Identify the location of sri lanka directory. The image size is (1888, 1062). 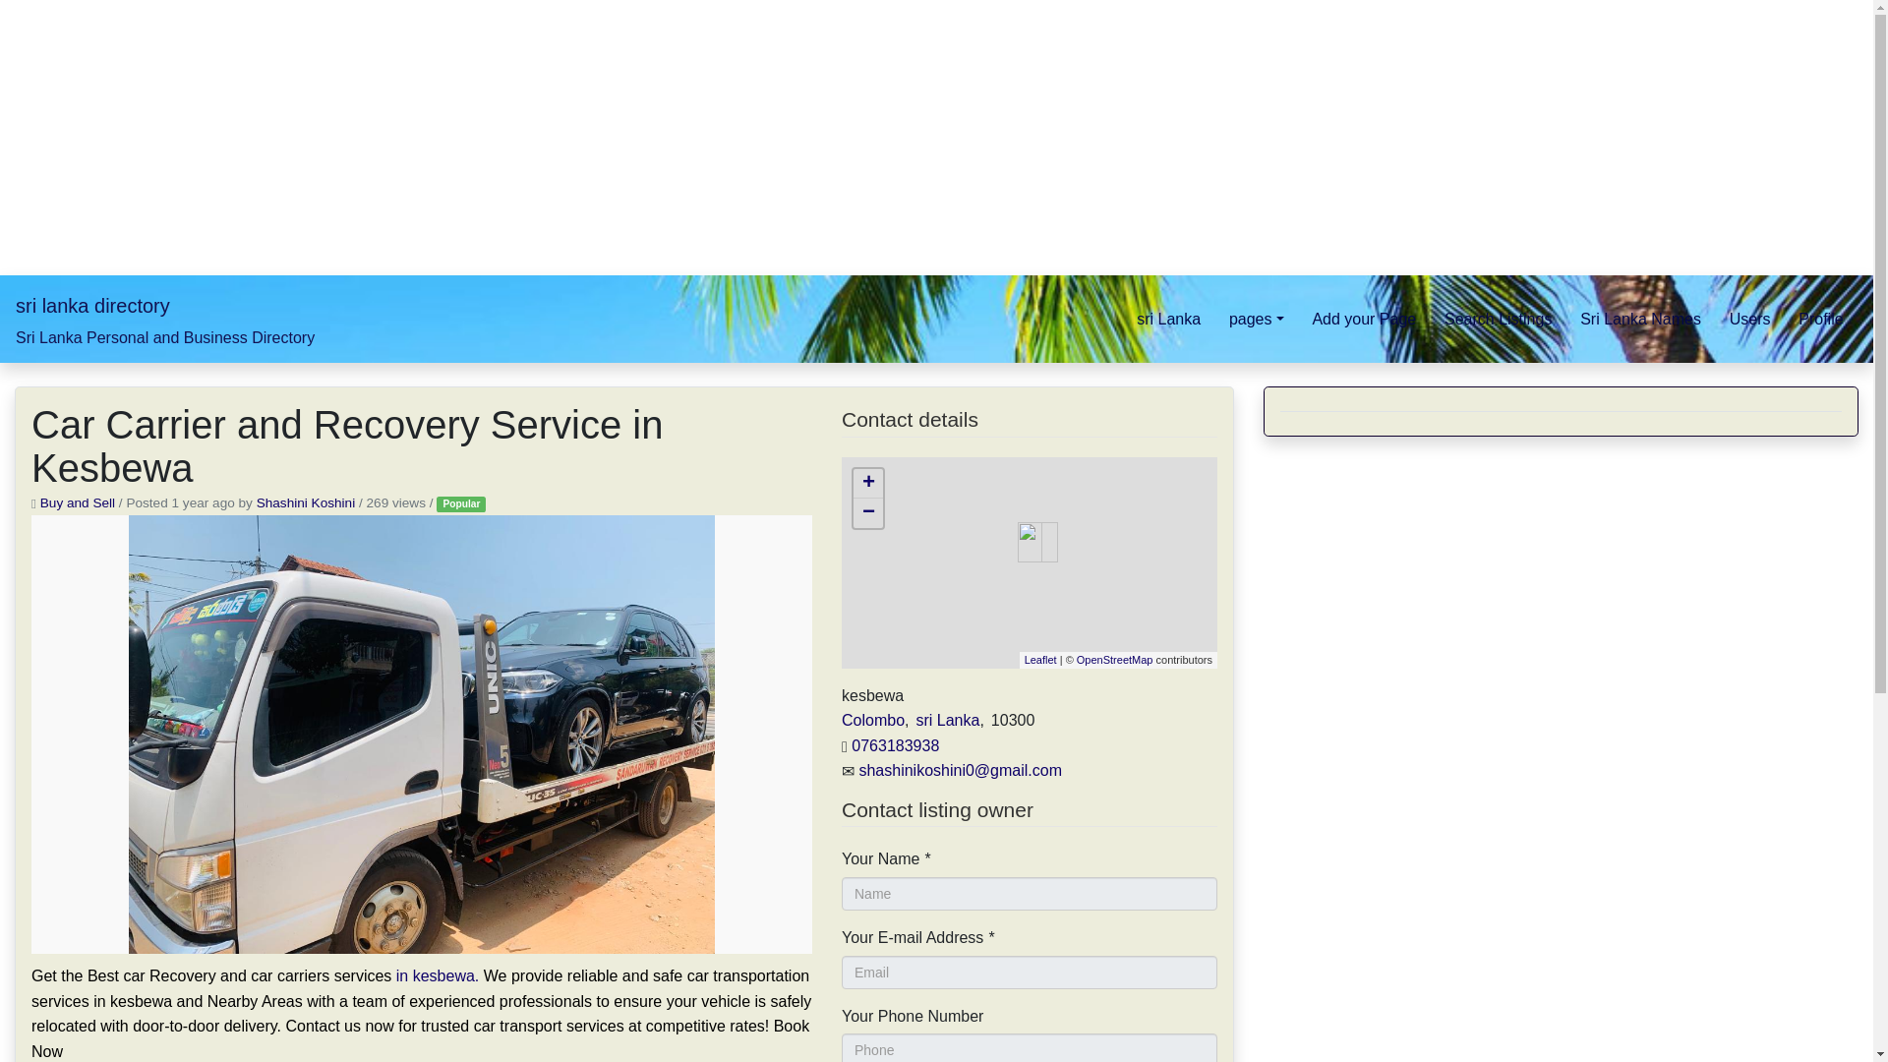
(92, 305).